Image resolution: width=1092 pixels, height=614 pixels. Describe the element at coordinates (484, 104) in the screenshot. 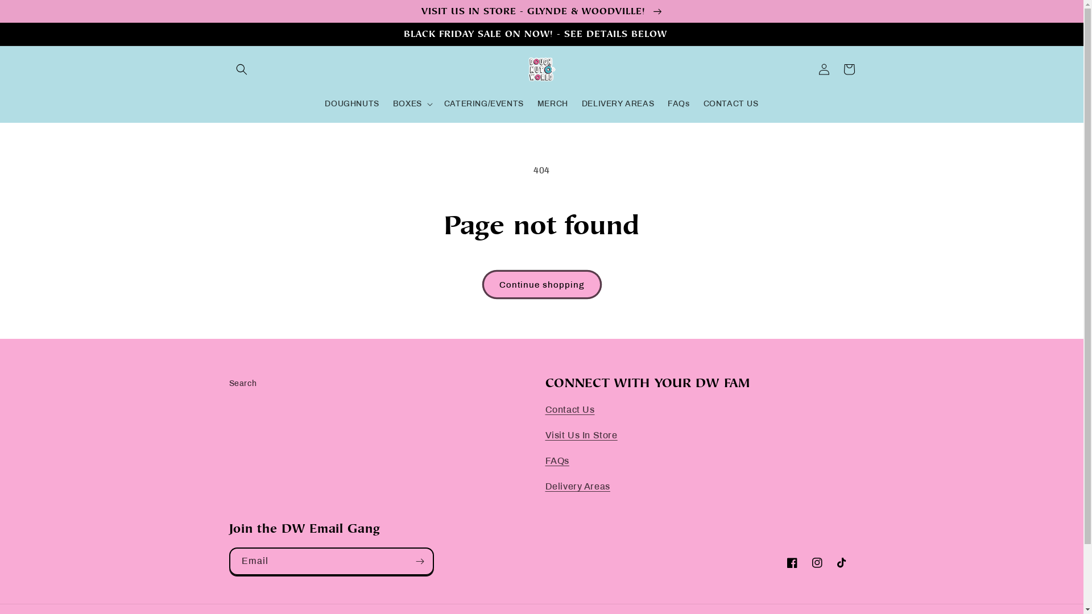

I see `CATERING/EVENTS` at that location.